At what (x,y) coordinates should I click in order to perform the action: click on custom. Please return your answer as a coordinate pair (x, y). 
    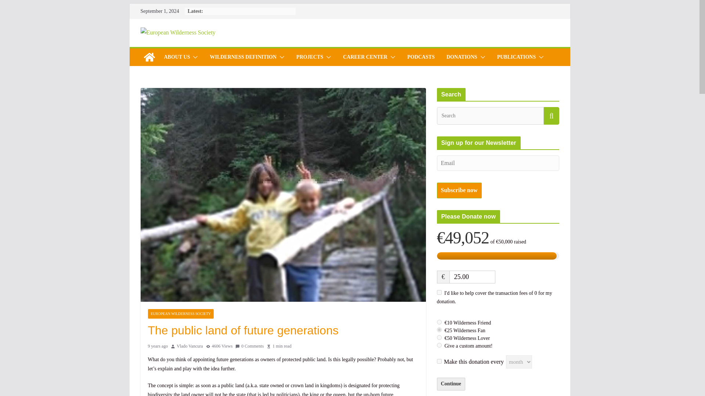
    Looking at the image, I should click on (439, 345).